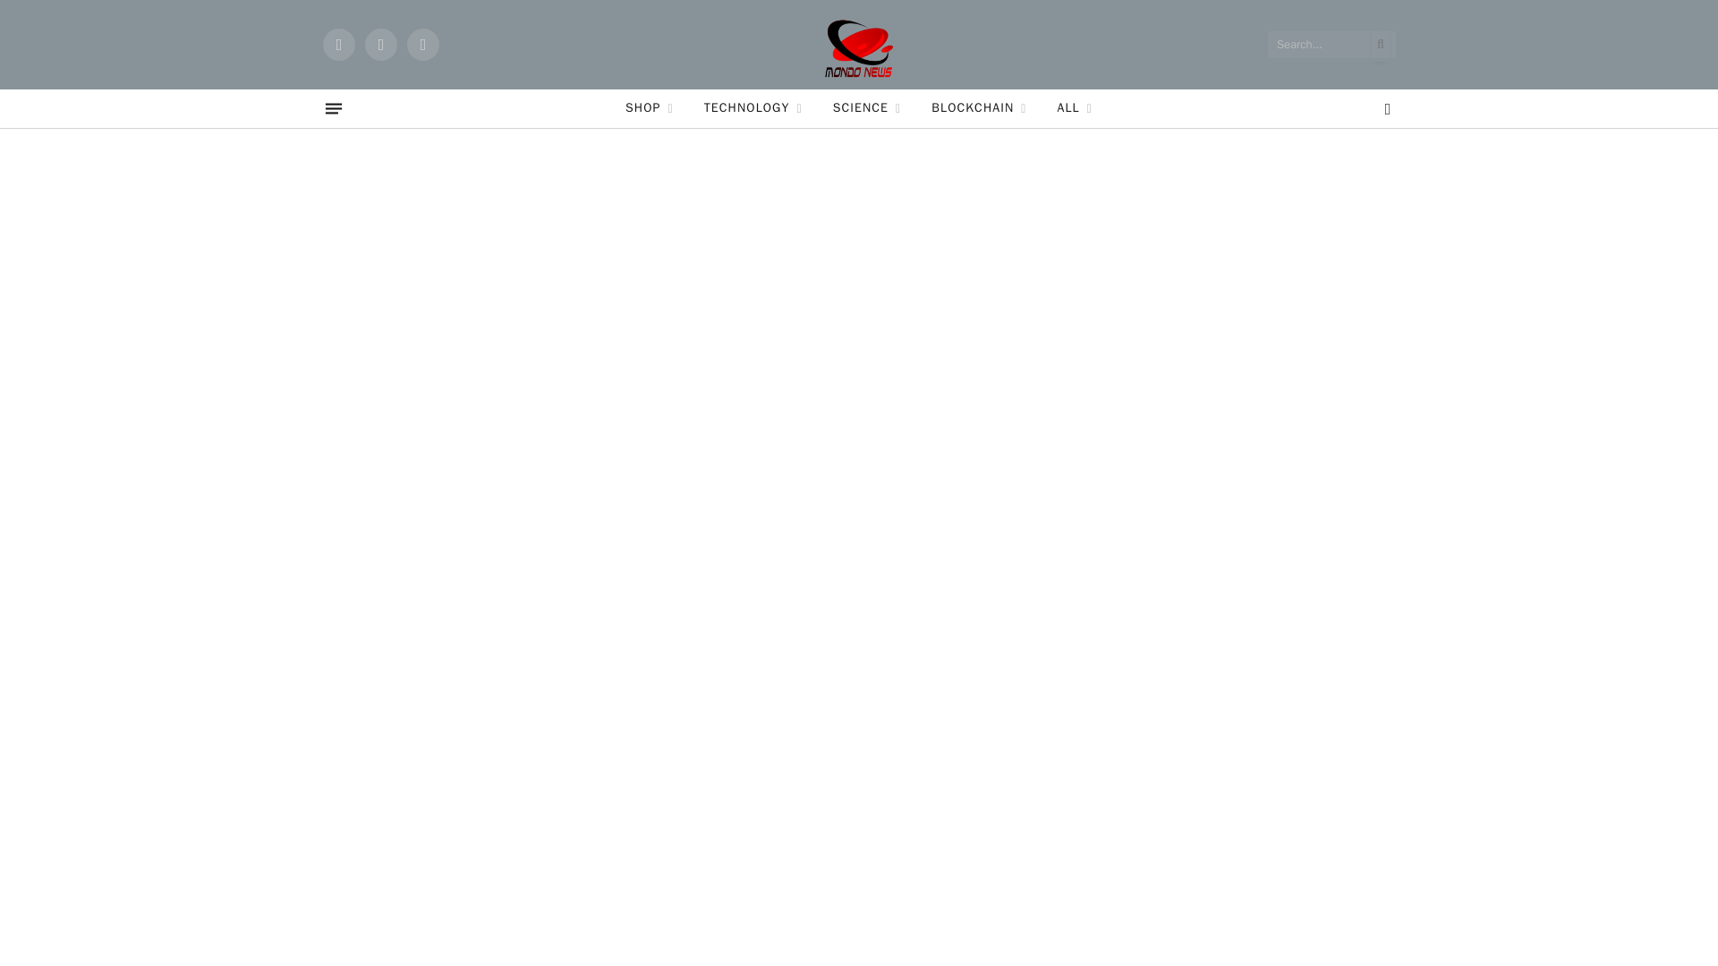  Describe the element at coordinates (649, 108) in the screenshot. I see `SHOP` at that location.